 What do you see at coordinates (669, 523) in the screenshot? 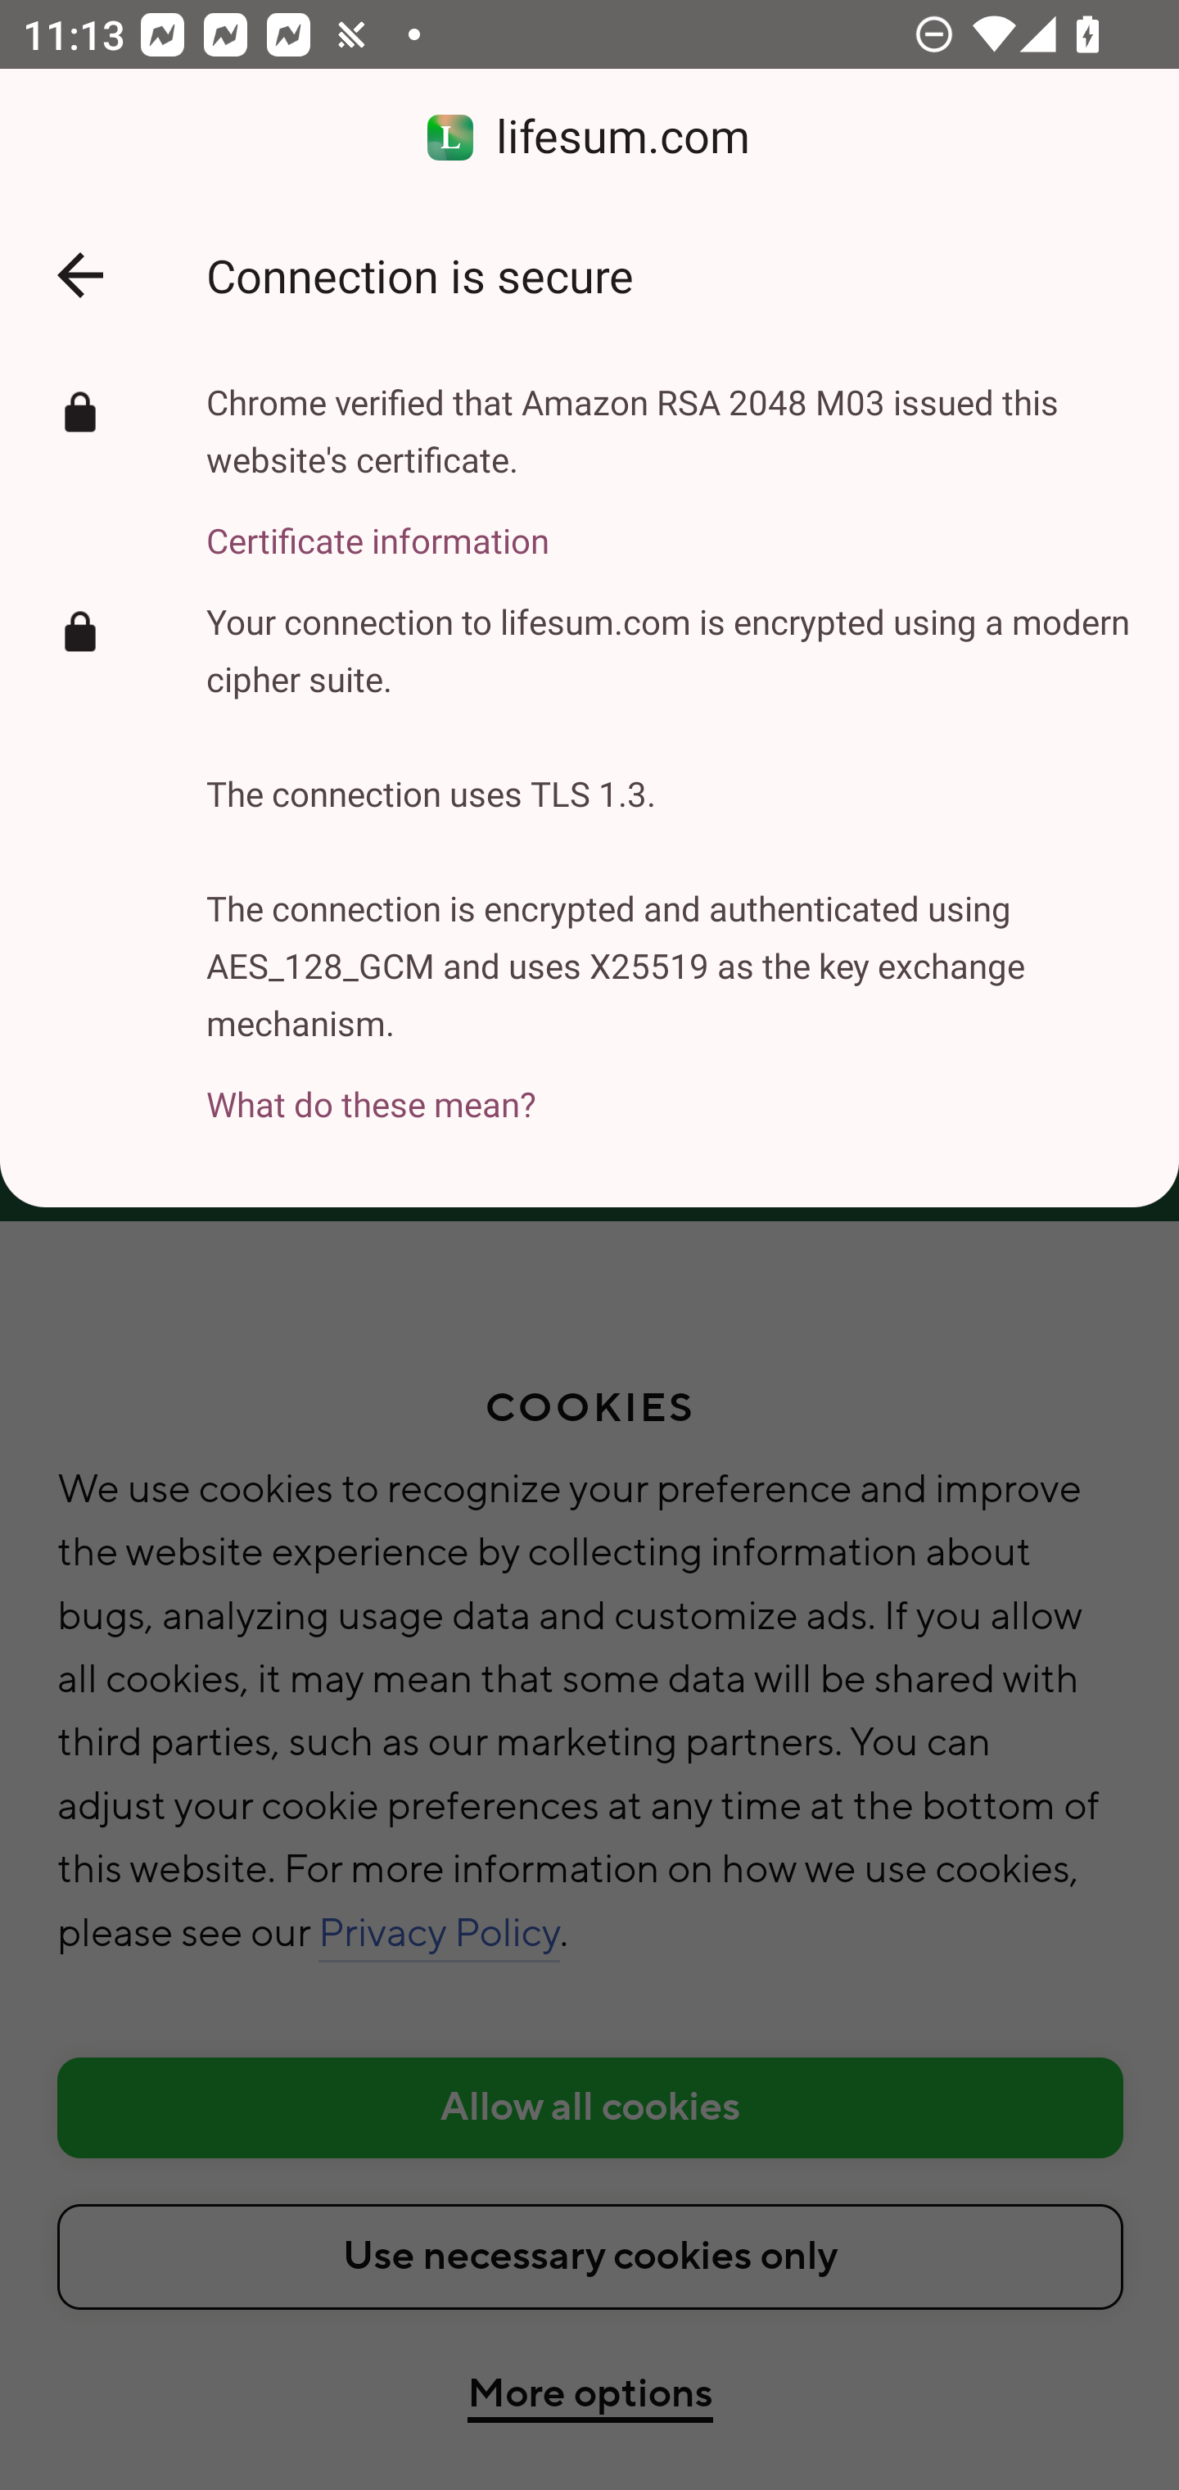
I see `Certificate information` at bounding box center [669, 523].